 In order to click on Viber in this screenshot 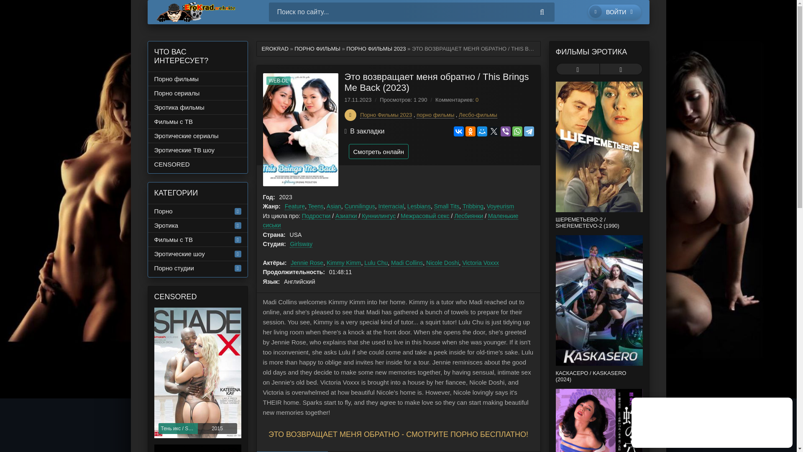, I will do `click(505, 131)`.